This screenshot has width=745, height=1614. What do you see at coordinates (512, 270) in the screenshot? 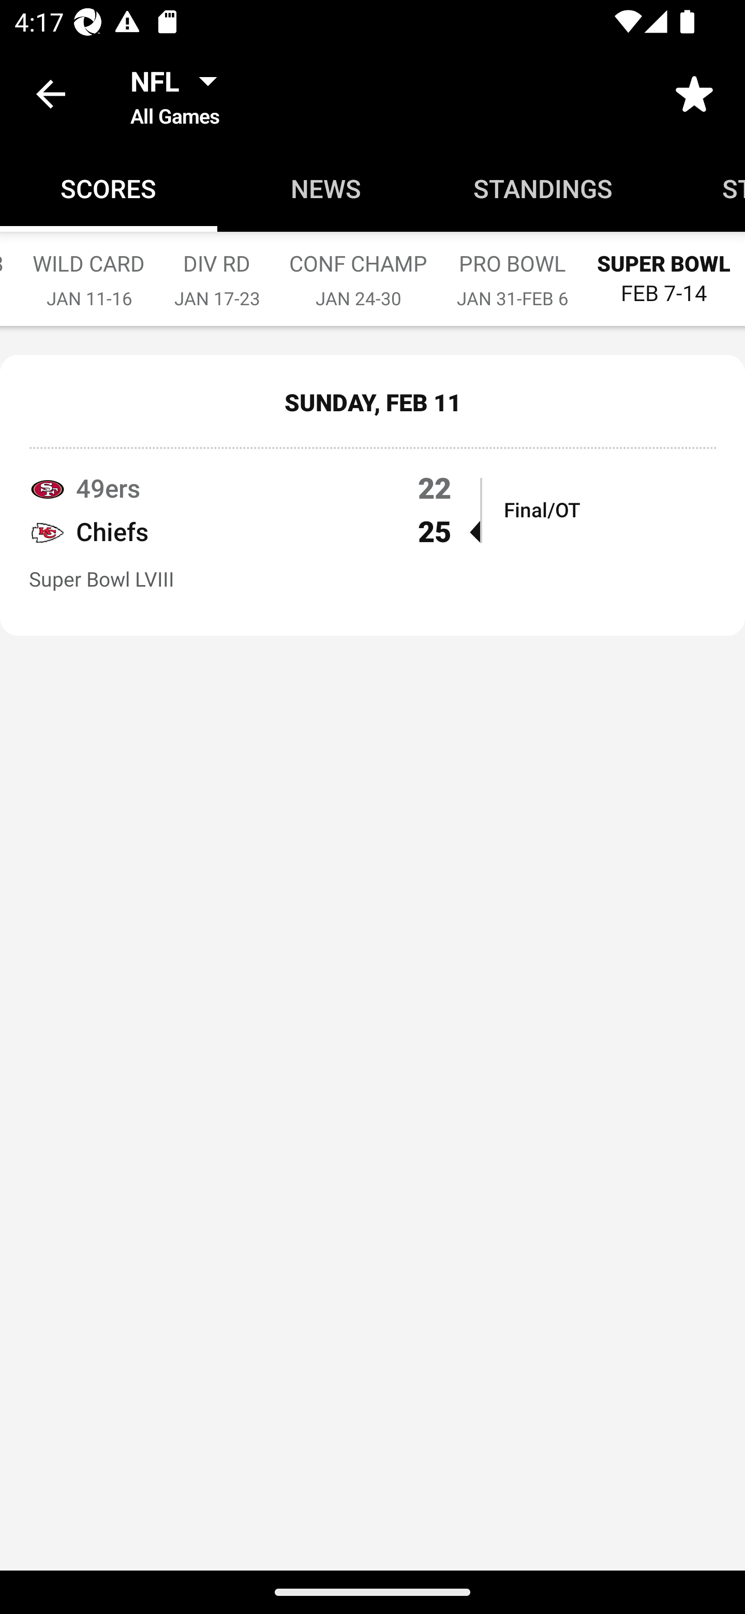
I see `PRO BOWL JAN 31-FEB 6` at bounding box center [512, 270].